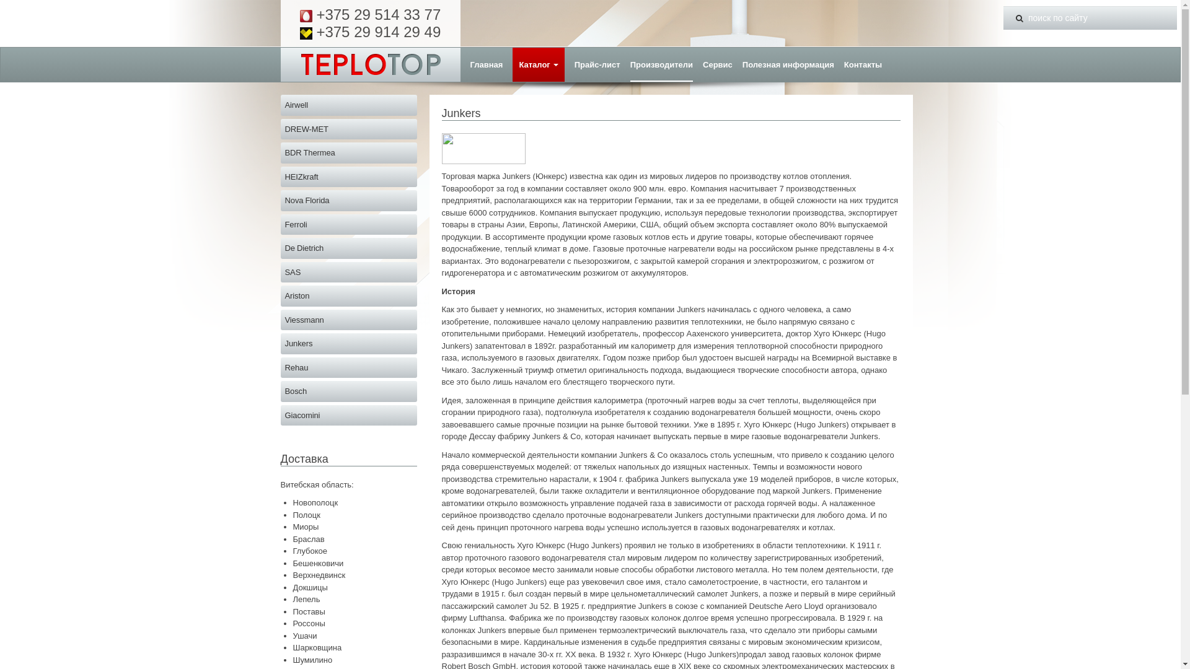 Image resolution: width=1190 pixels, height=669 pixels. I want to click on Ferroli, so click(348, 225).